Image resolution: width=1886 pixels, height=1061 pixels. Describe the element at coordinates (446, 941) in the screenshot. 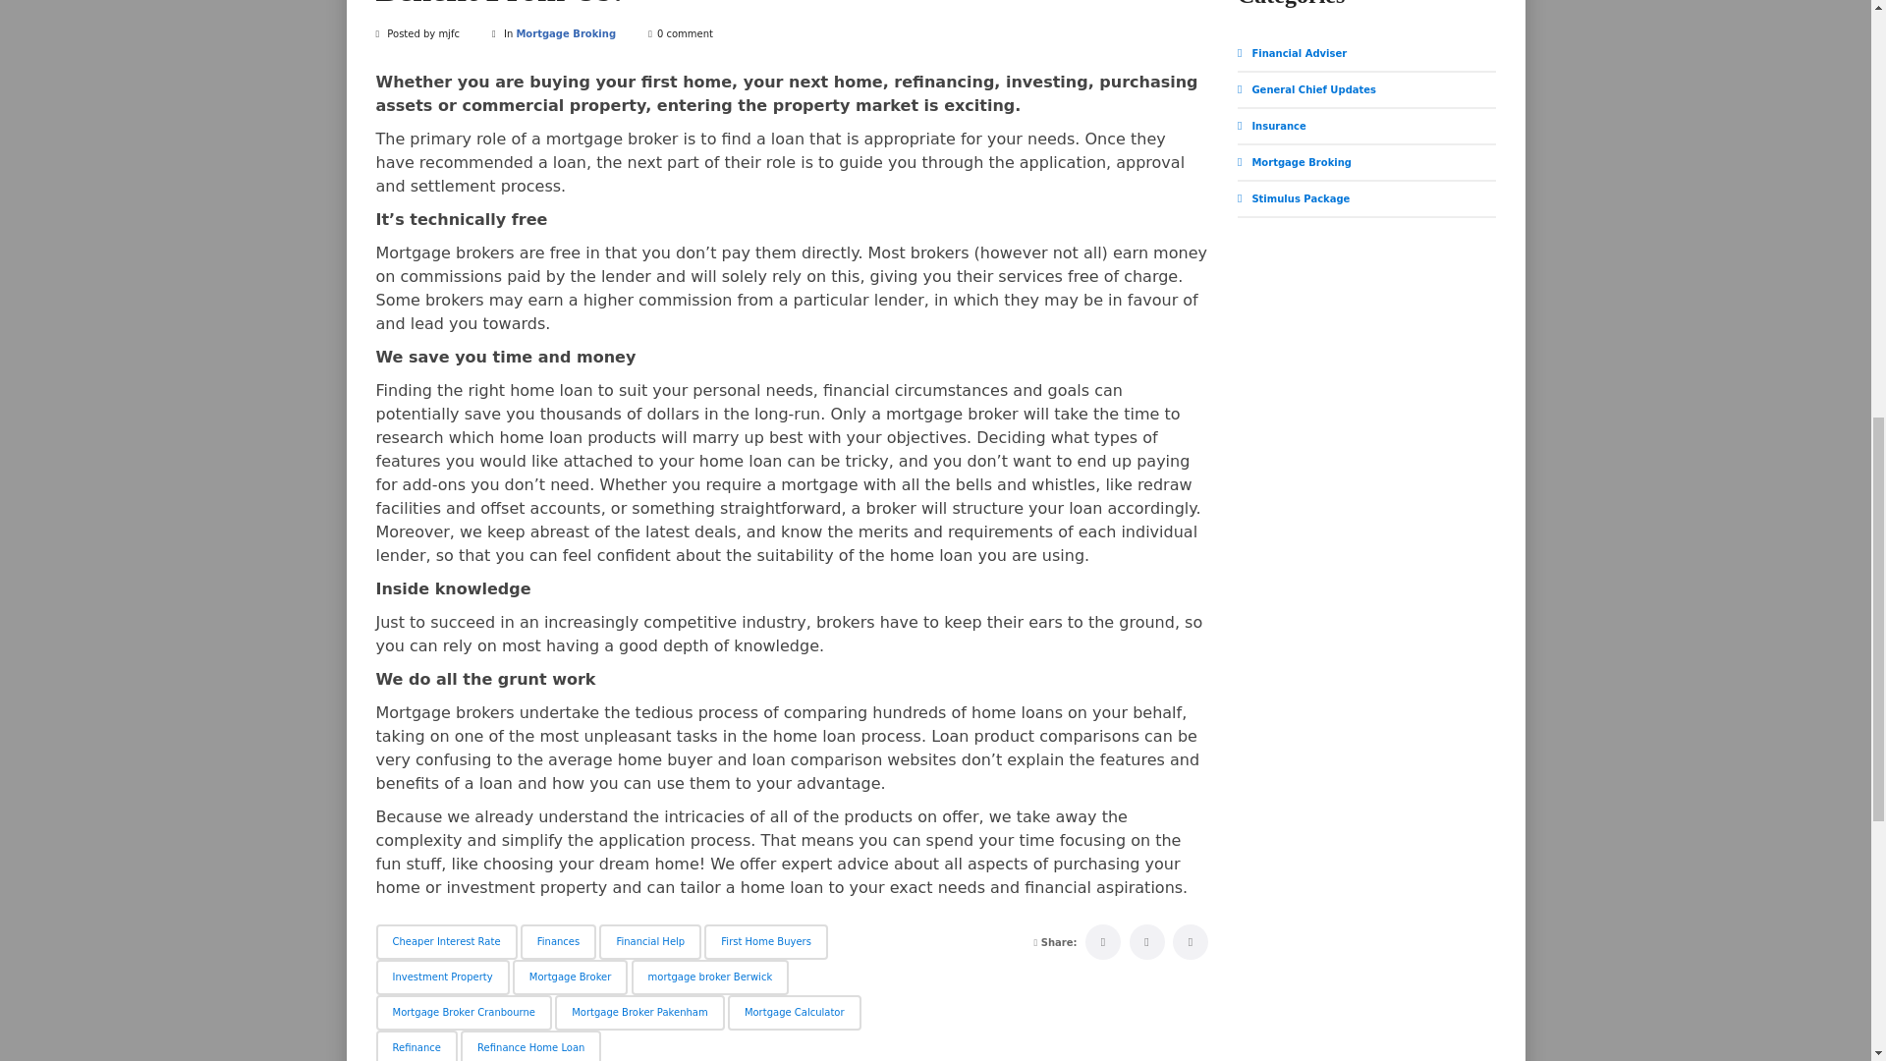

I see `Cheaper Interest Rate` at that location.